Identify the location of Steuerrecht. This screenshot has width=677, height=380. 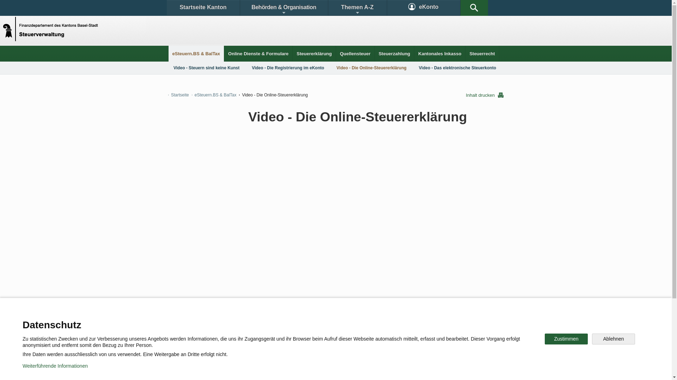
(482, 53).